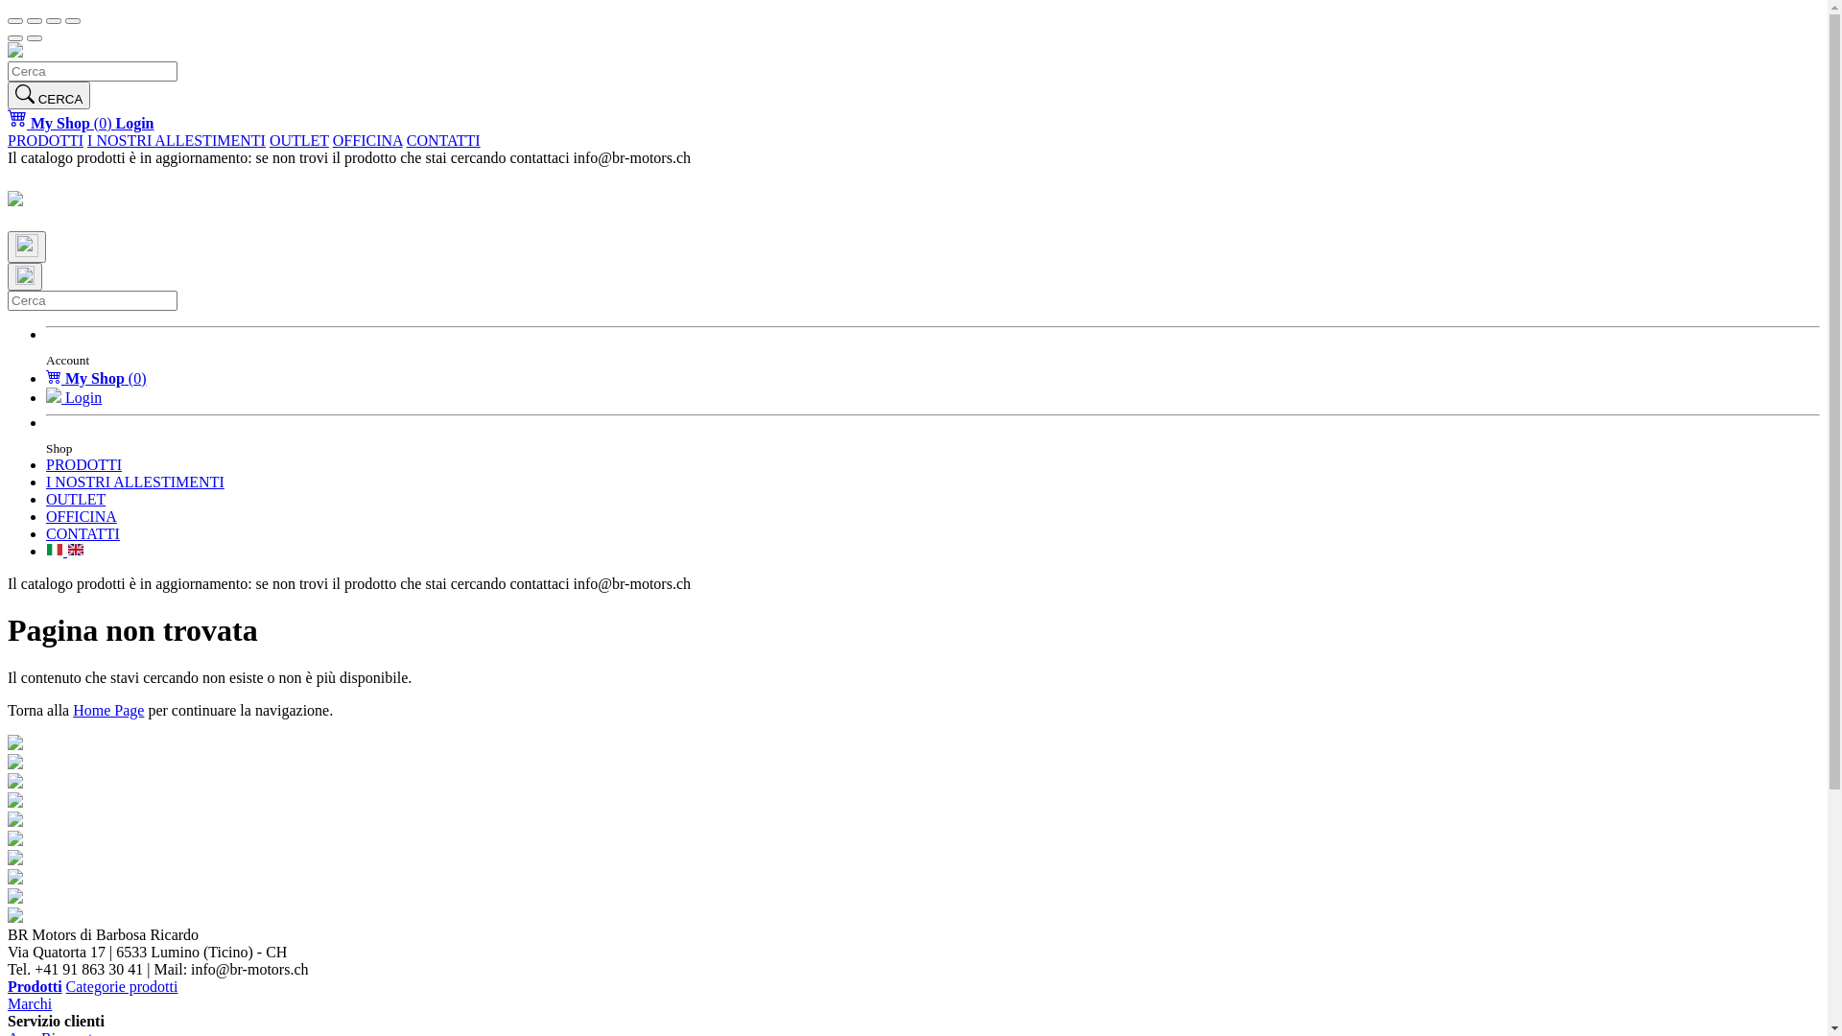  What do you see at coordinates (135, 482) in the screenshot?
I see `I NOSTRI ALLESTIMENTI` at bounding box center [135, 482].